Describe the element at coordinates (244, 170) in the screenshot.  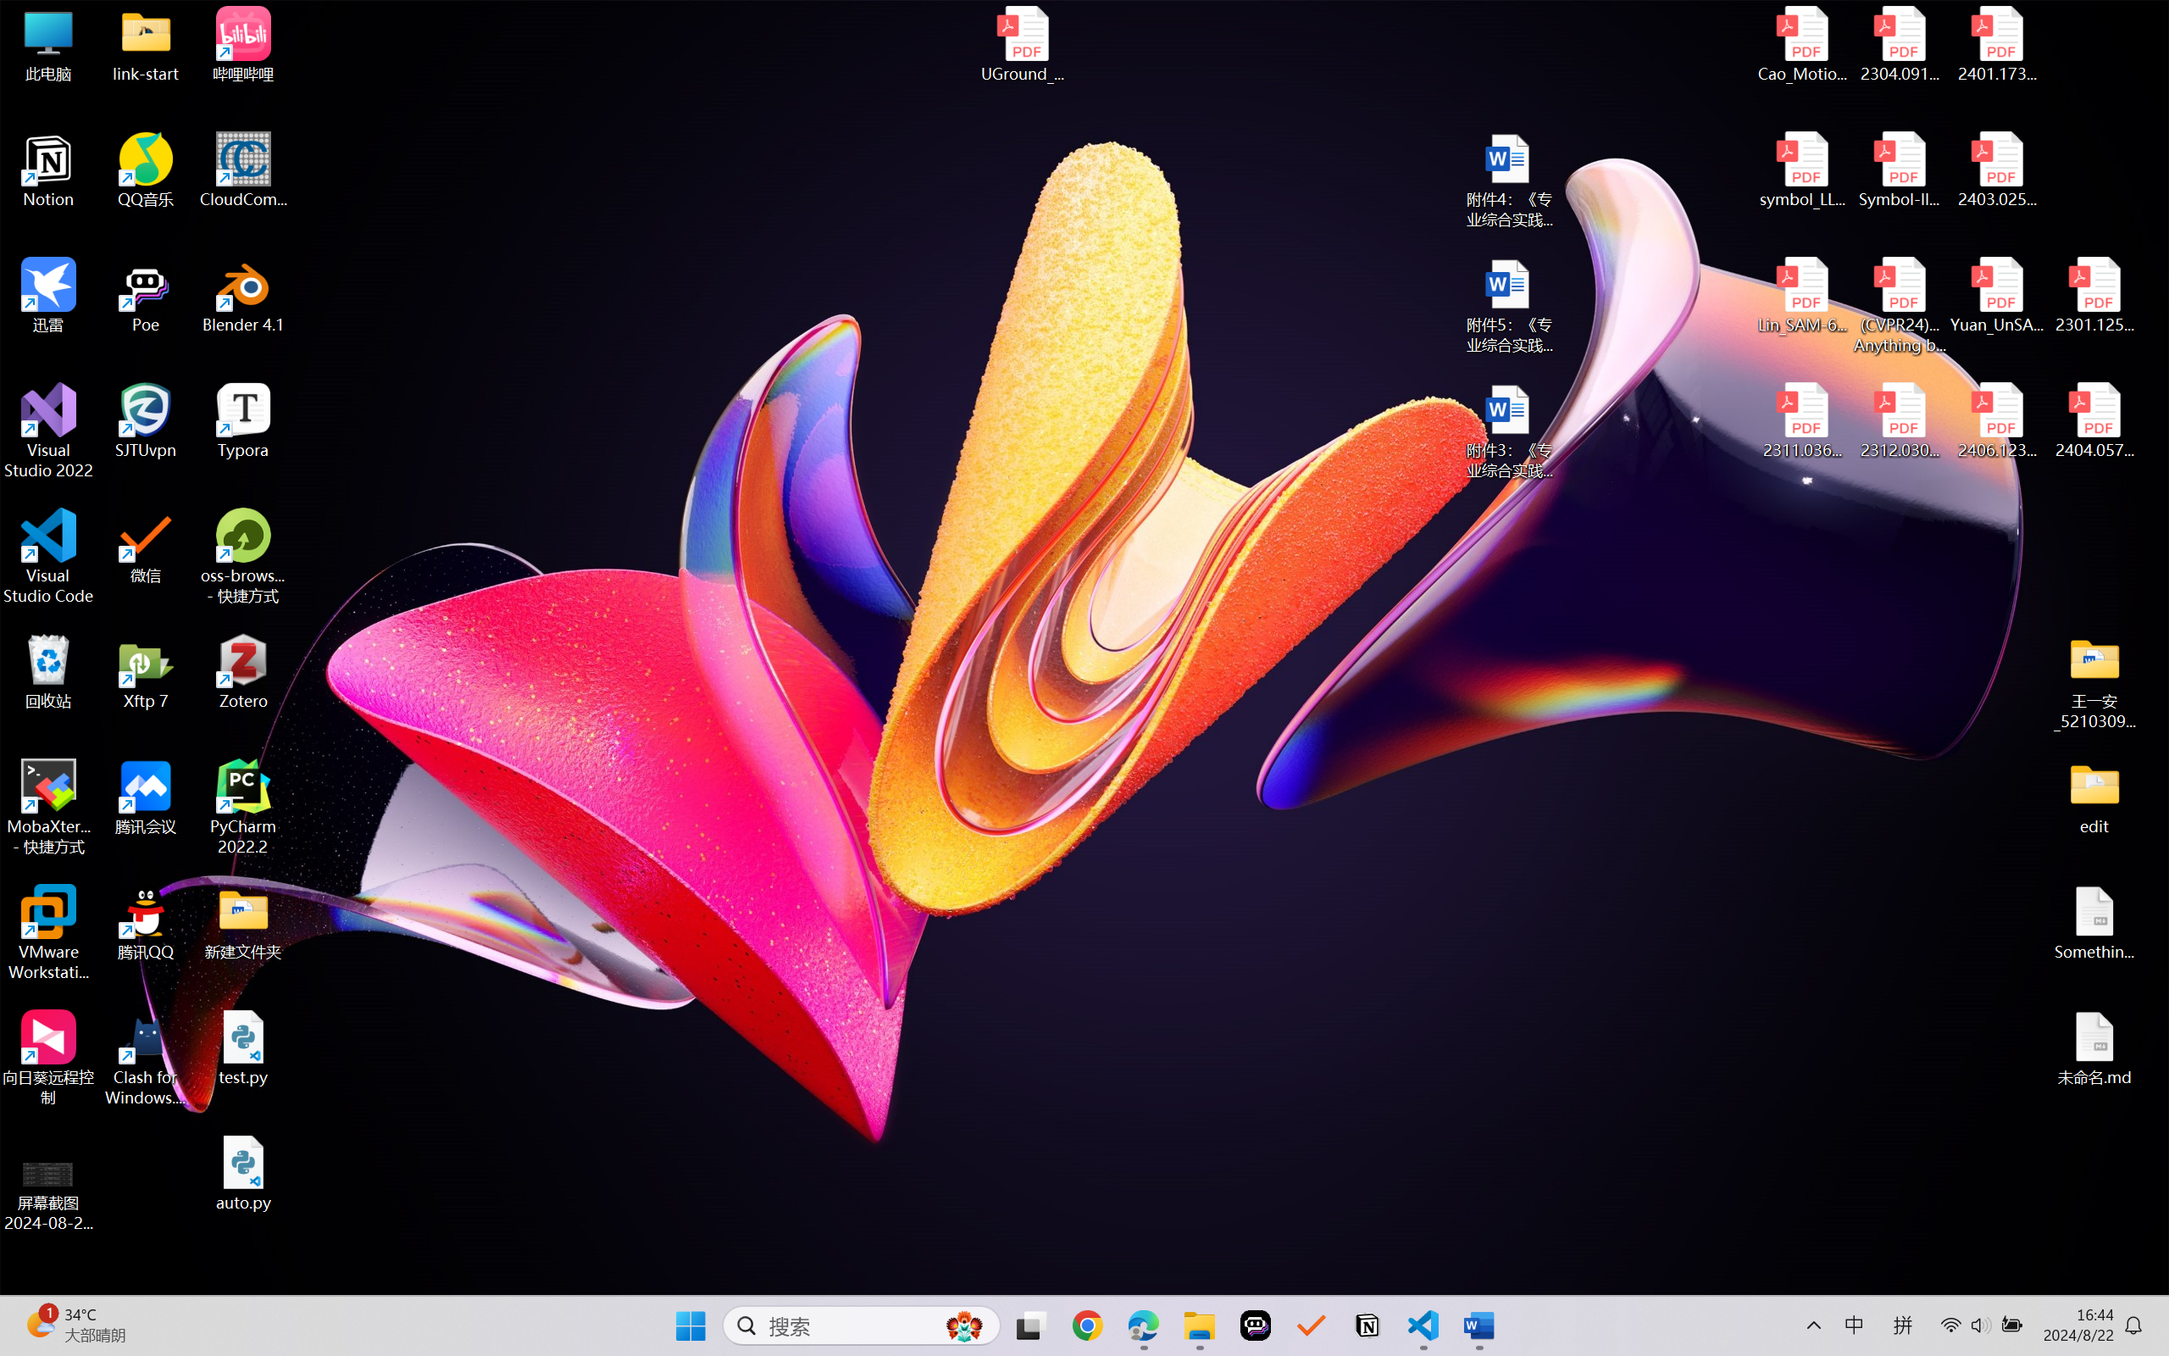
I see `CloudCompare` at that location.